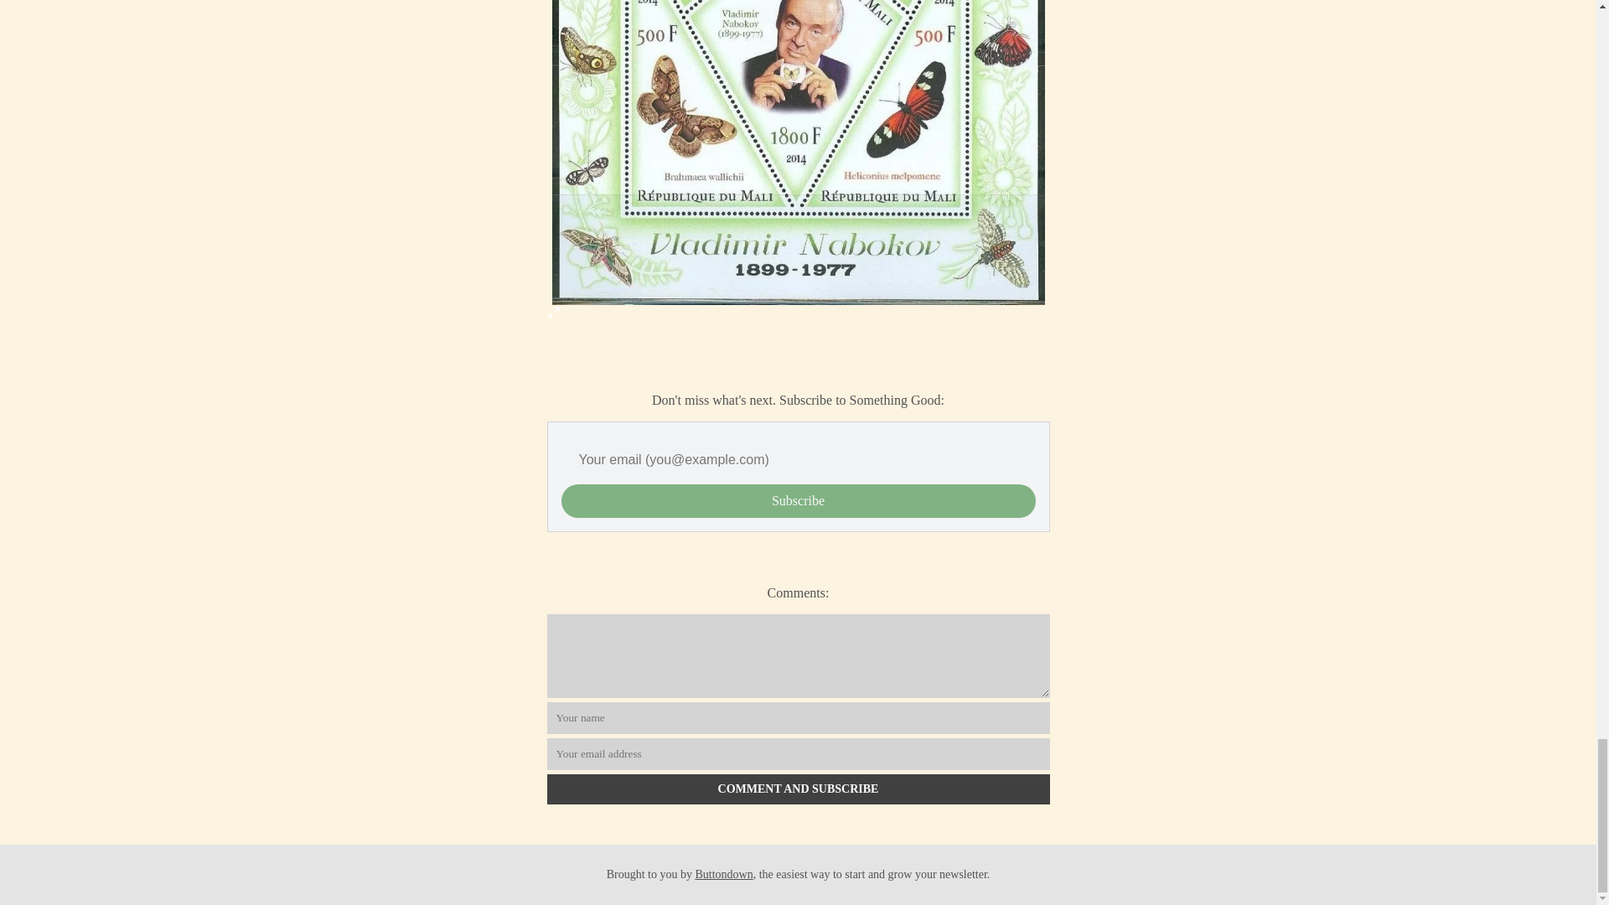 This screenshot has height=905, width=1609. I want to click on COMMENT AND SUBSCRIBE, so click(798, 789).